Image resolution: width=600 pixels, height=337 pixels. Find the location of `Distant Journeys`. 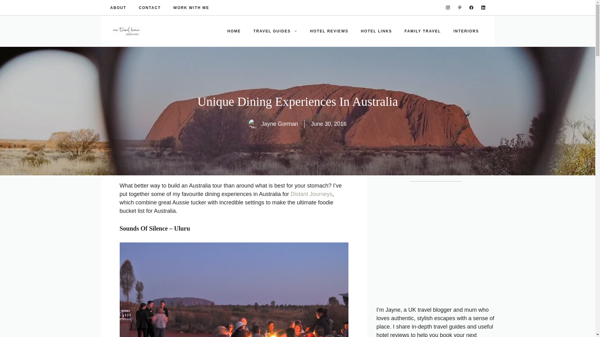

Distant Journeys is located at coordinates (311, 194).